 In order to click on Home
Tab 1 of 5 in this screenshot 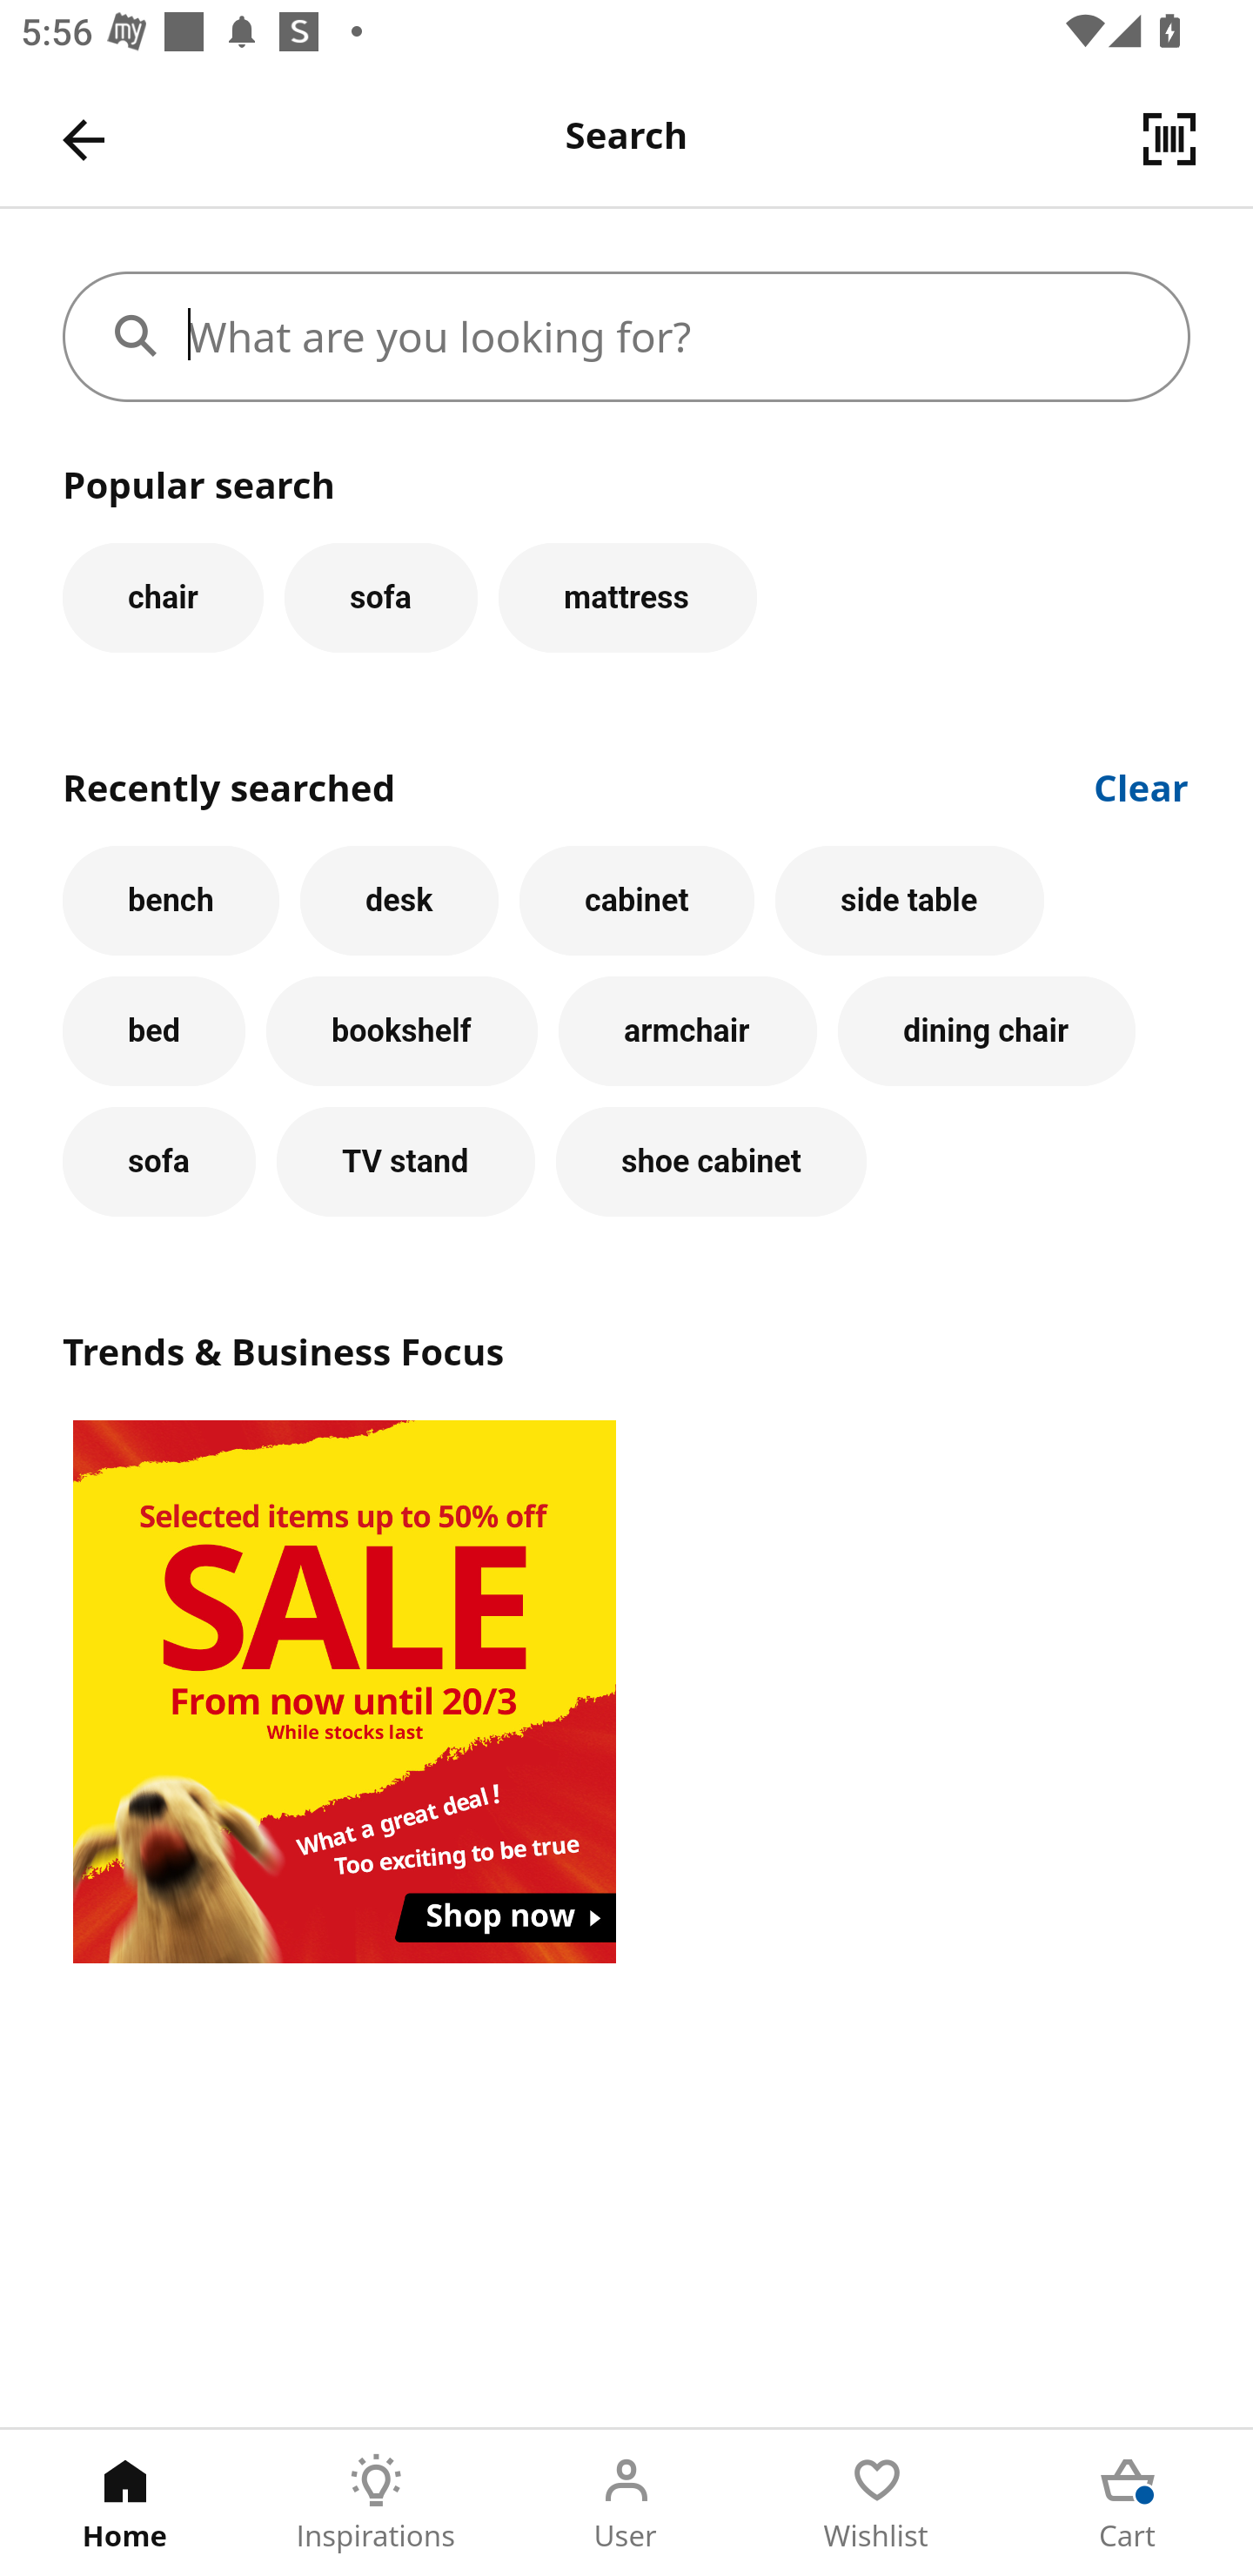, I will do `click(125, 2503)`.